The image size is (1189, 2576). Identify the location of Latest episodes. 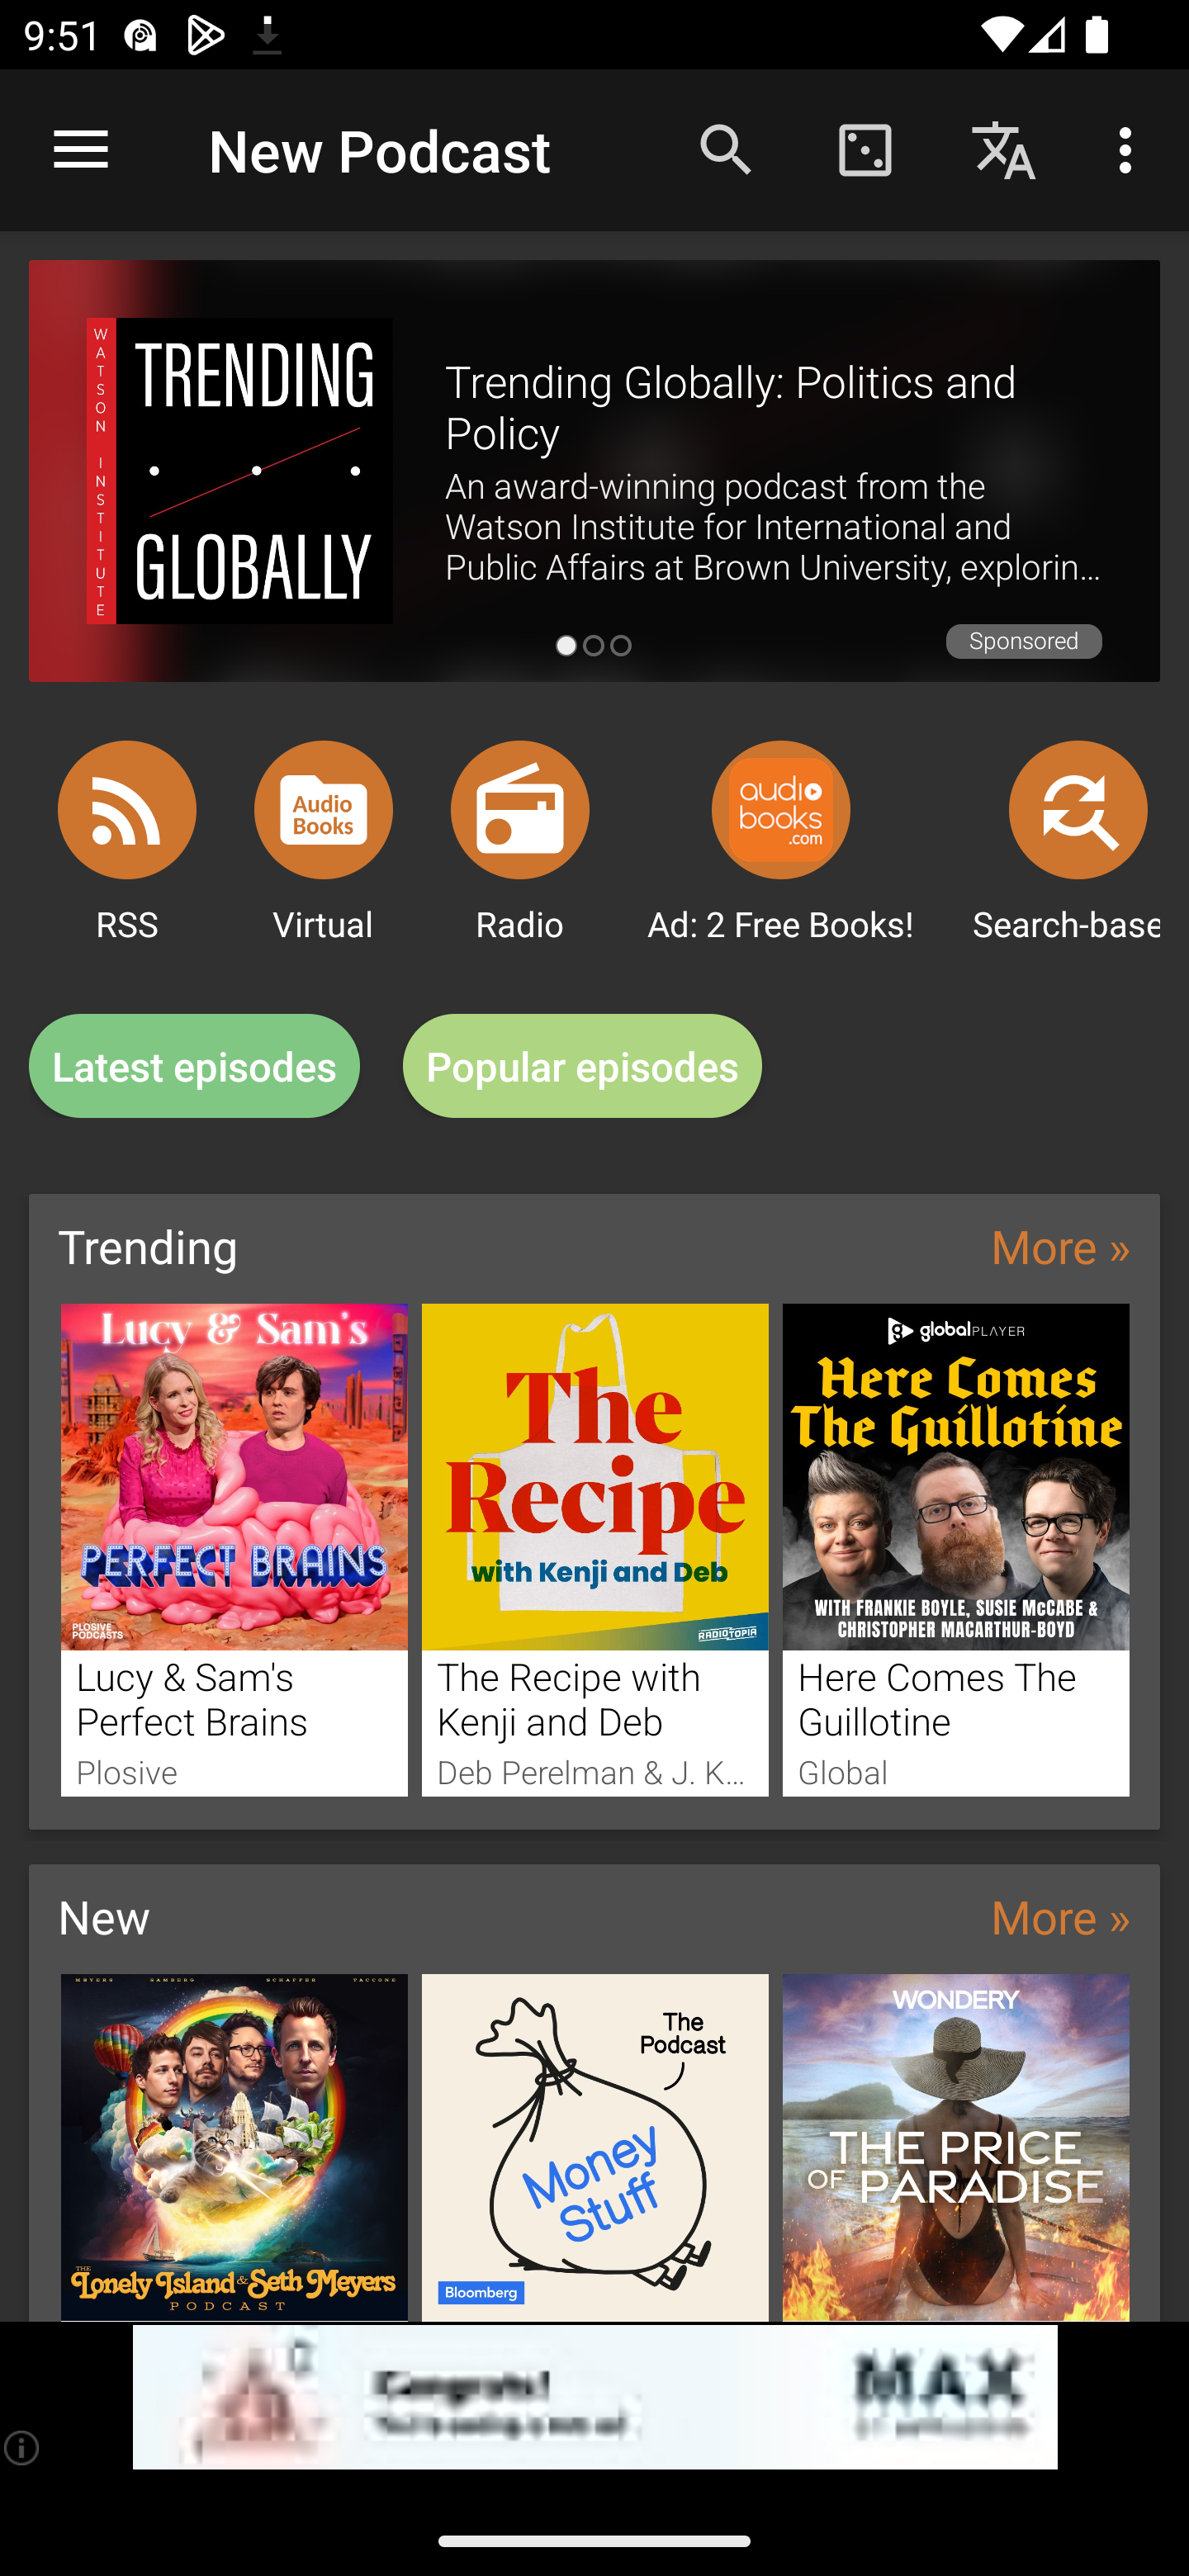
(194, 1067).